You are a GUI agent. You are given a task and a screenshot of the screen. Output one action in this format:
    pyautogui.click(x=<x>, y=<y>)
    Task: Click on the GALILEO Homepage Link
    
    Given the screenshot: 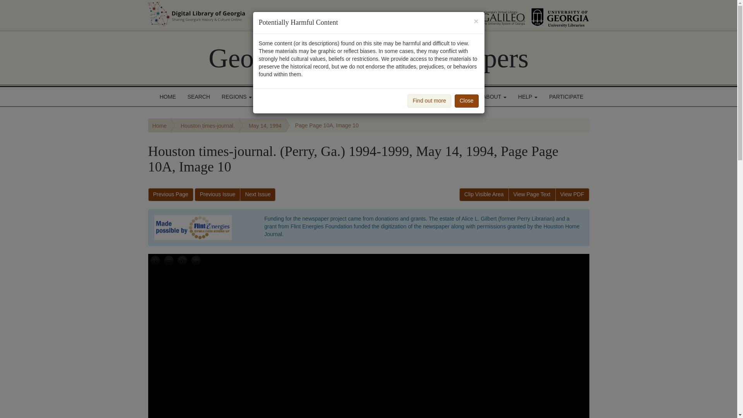 What is the action you would take?
    pyautogui.click(x=494, y=15)
    